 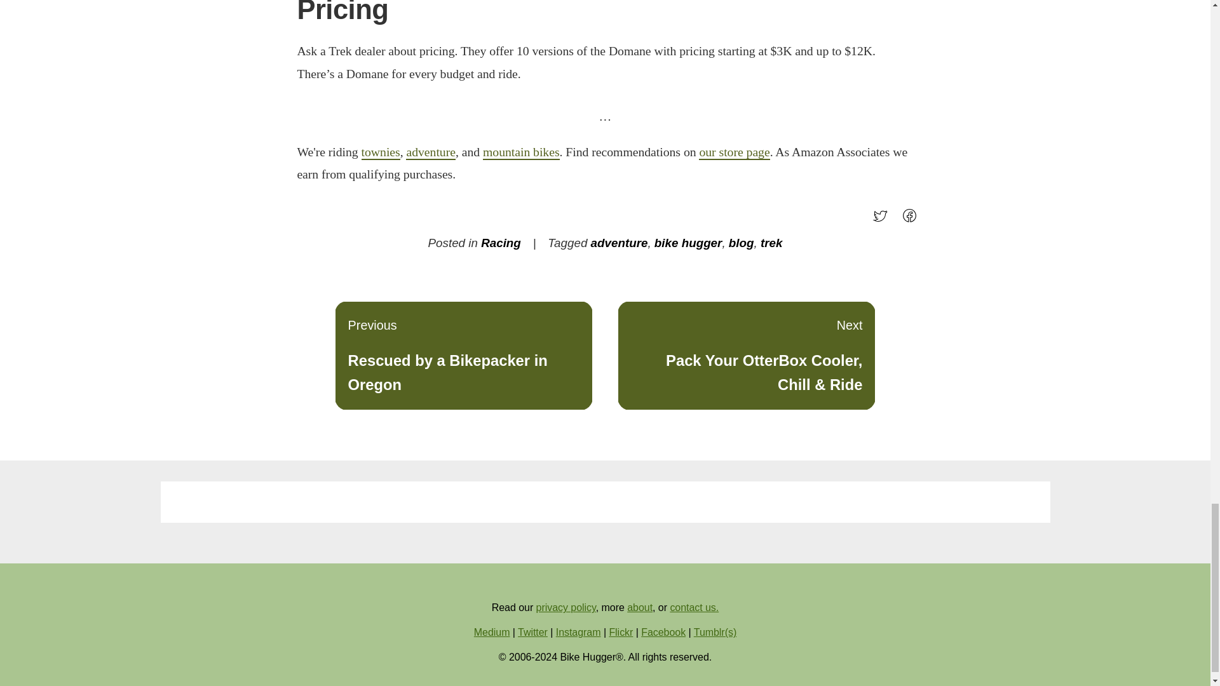 I want to click on about, so click(x=639, y=607).